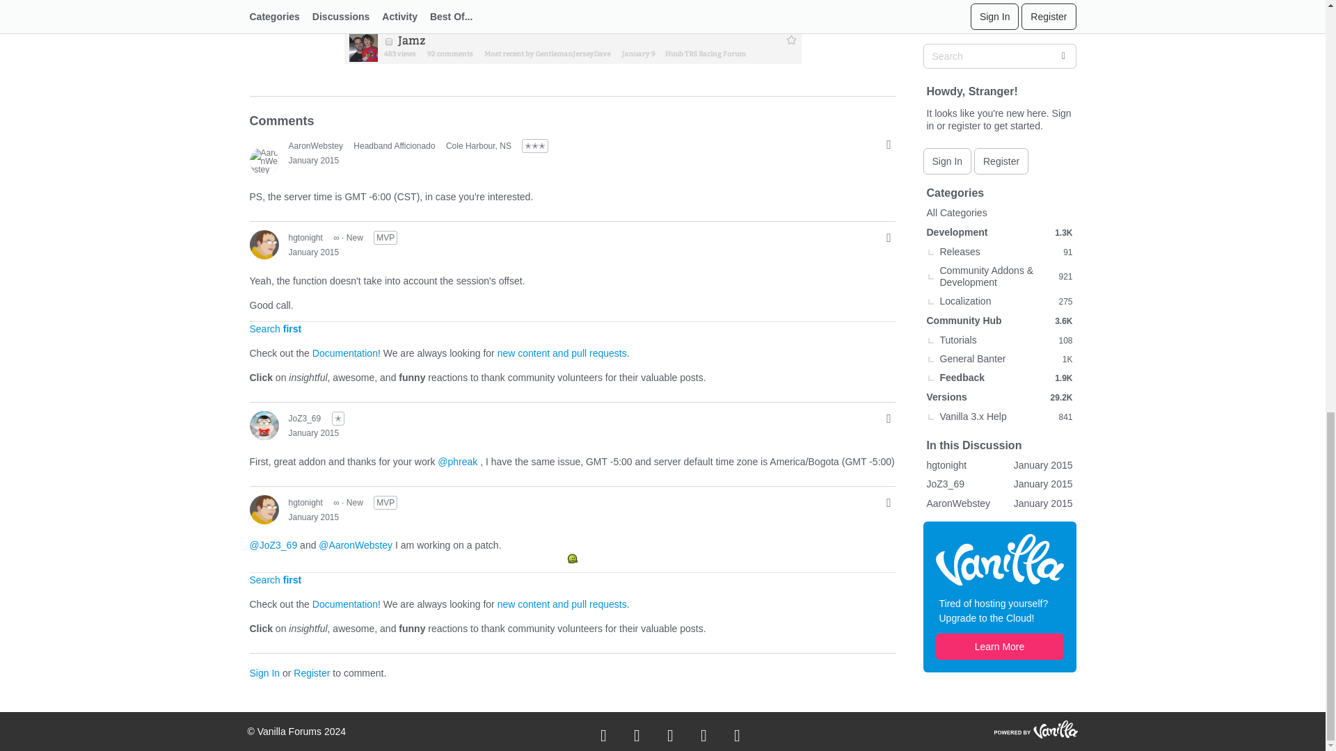  What do you see at coordinates (385, 238) in the screenshot?
I see `Most Valuable Poster` at bounding box center [385, 238].